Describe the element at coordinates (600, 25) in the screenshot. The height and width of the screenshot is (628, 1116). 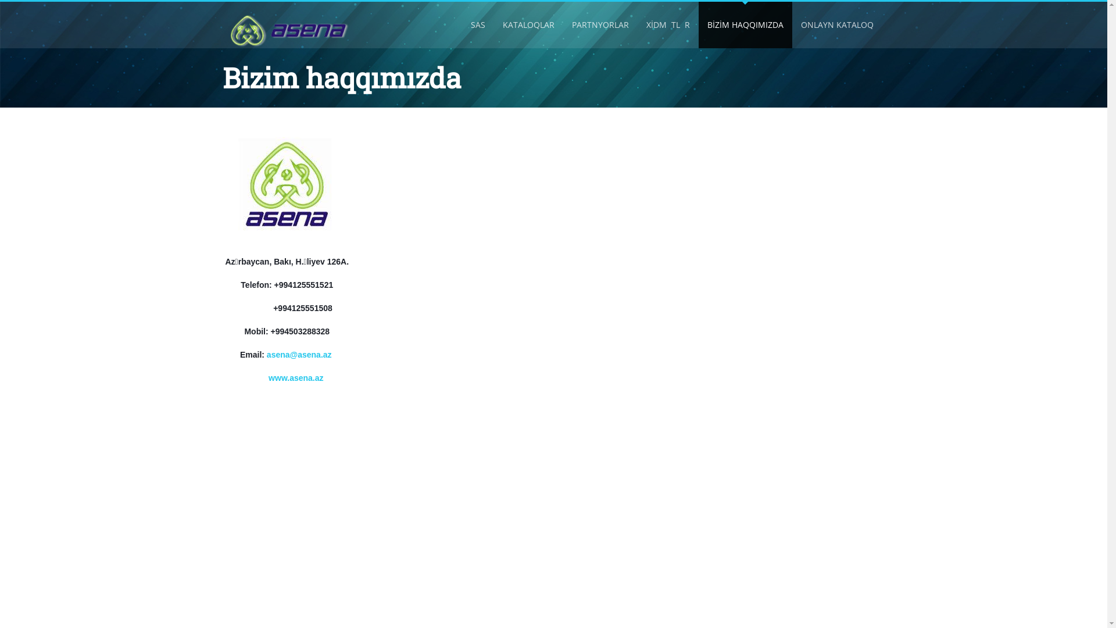
I see `PARTNYORLAR` at that location.